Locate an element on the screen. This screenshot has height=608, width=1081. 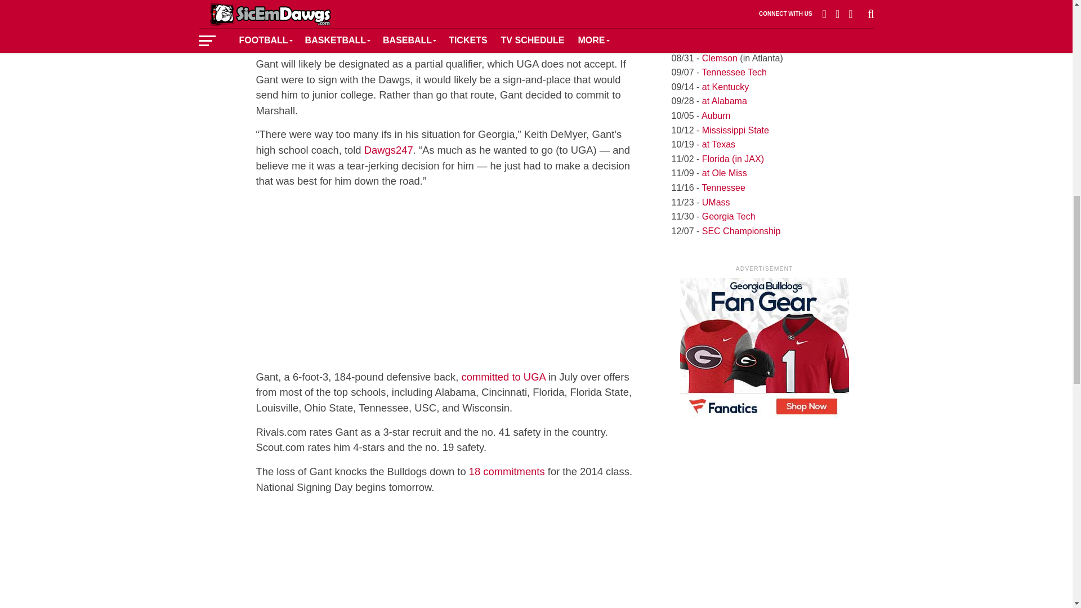
Advertisement is located at coordinates (449, 2).